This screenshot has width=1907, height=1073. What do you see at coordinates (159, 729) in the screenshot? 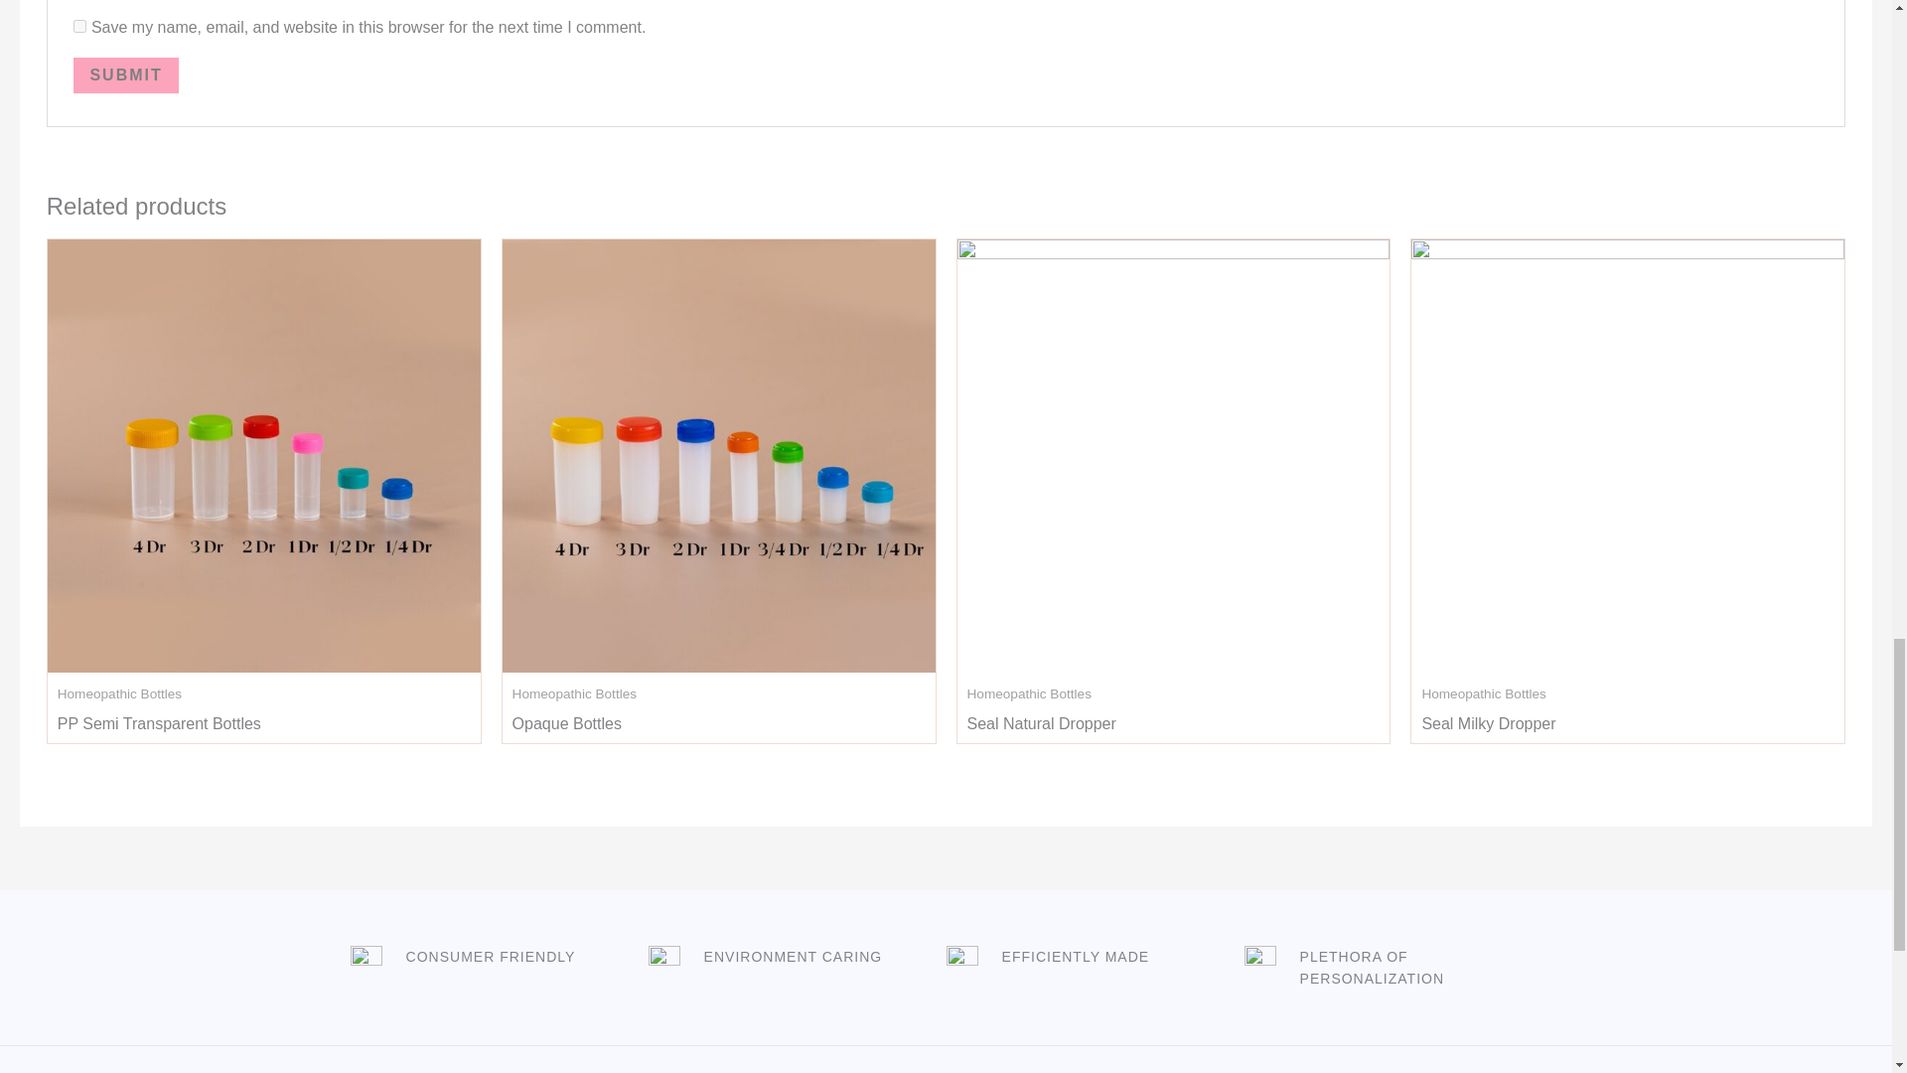
I see `PP Semi Transparent Bottles` at bounding box center [159, 729].